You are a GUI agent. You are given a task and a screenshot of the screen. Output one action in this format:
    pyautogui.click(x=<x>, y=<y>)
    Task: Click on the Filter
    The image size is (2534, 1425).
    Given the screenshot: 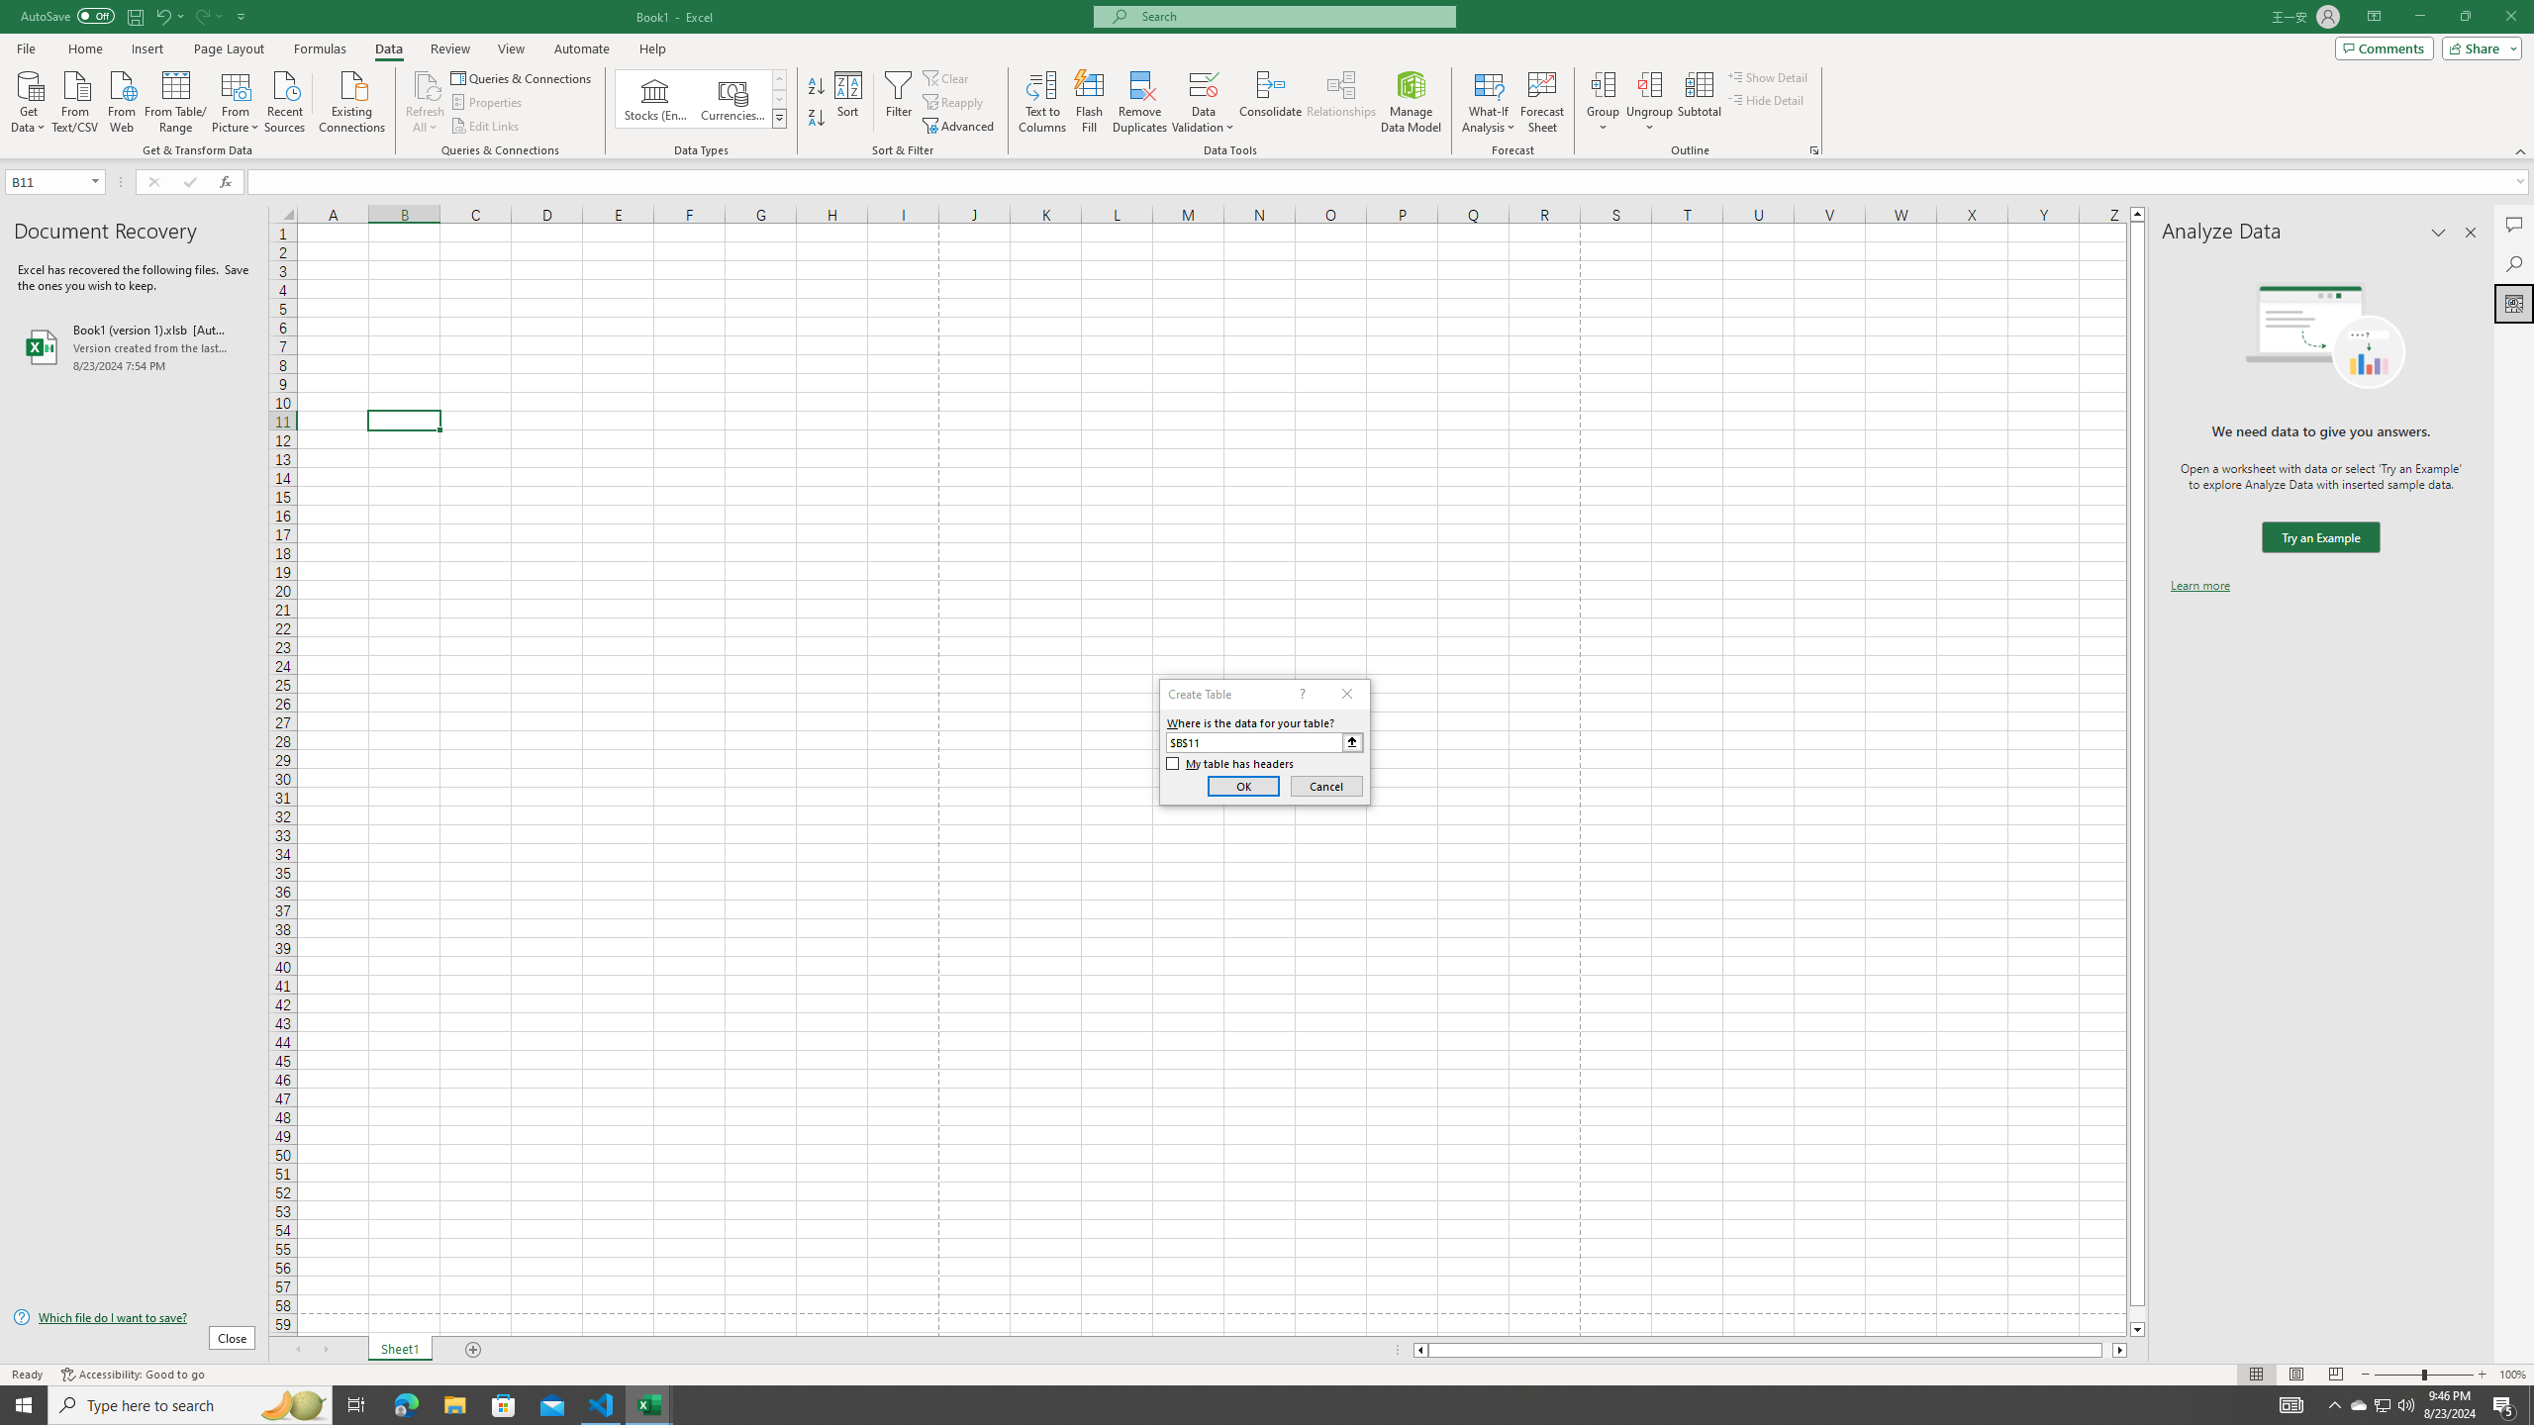 What is the action you would take?
    pyautogui.click(x=898, y=102)
    